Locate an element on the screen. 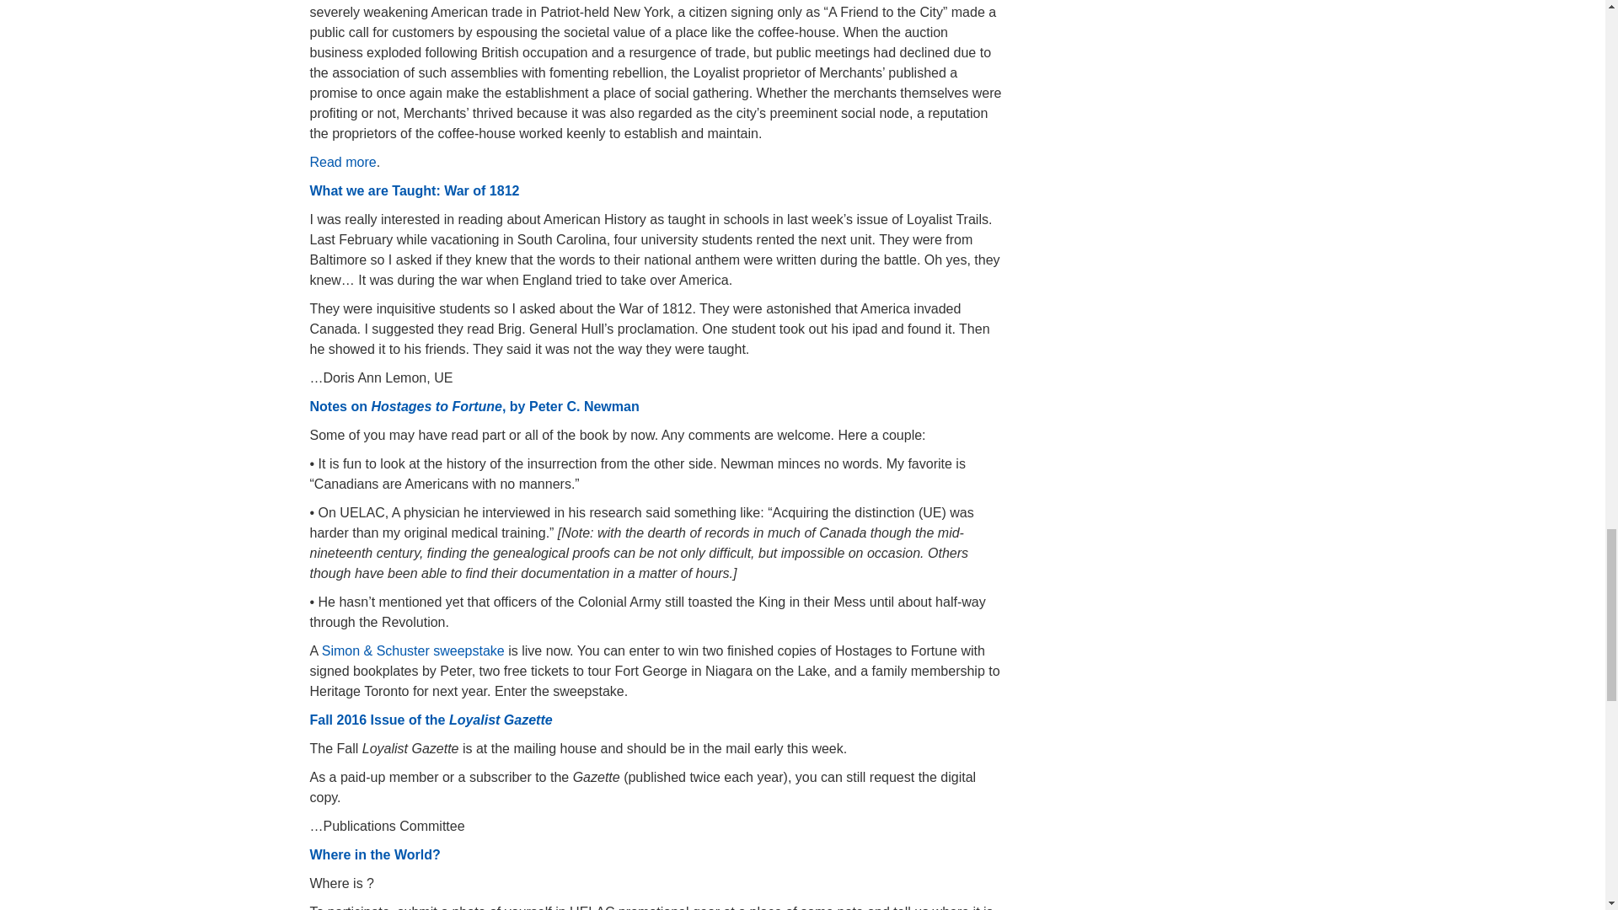 The width and height of the screenshot is (1618, 910). What we are Taught: War of 1812 is located at coordinates (415, 190).